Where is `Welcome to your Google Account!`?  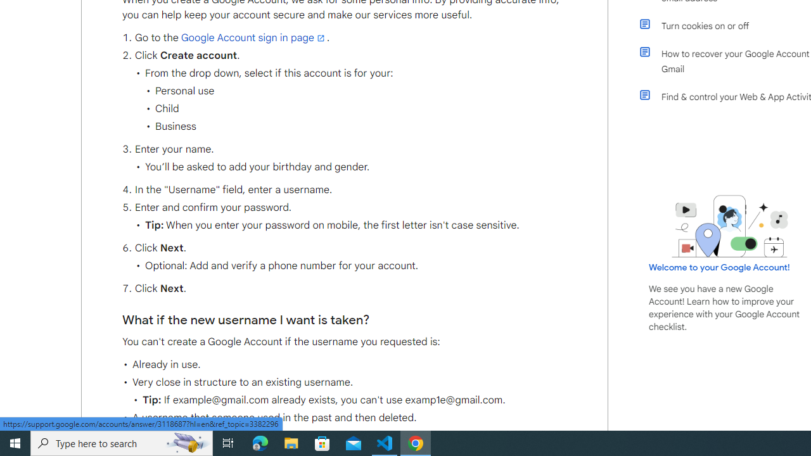
Welcome to your Google Account! is located at coordinates (719, 267).